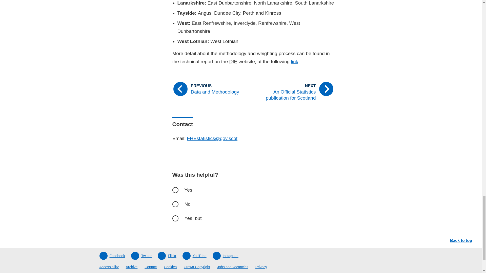  Describe the element at coordinates (141, 256) in the screenshot. I see `Twitter` at that location.